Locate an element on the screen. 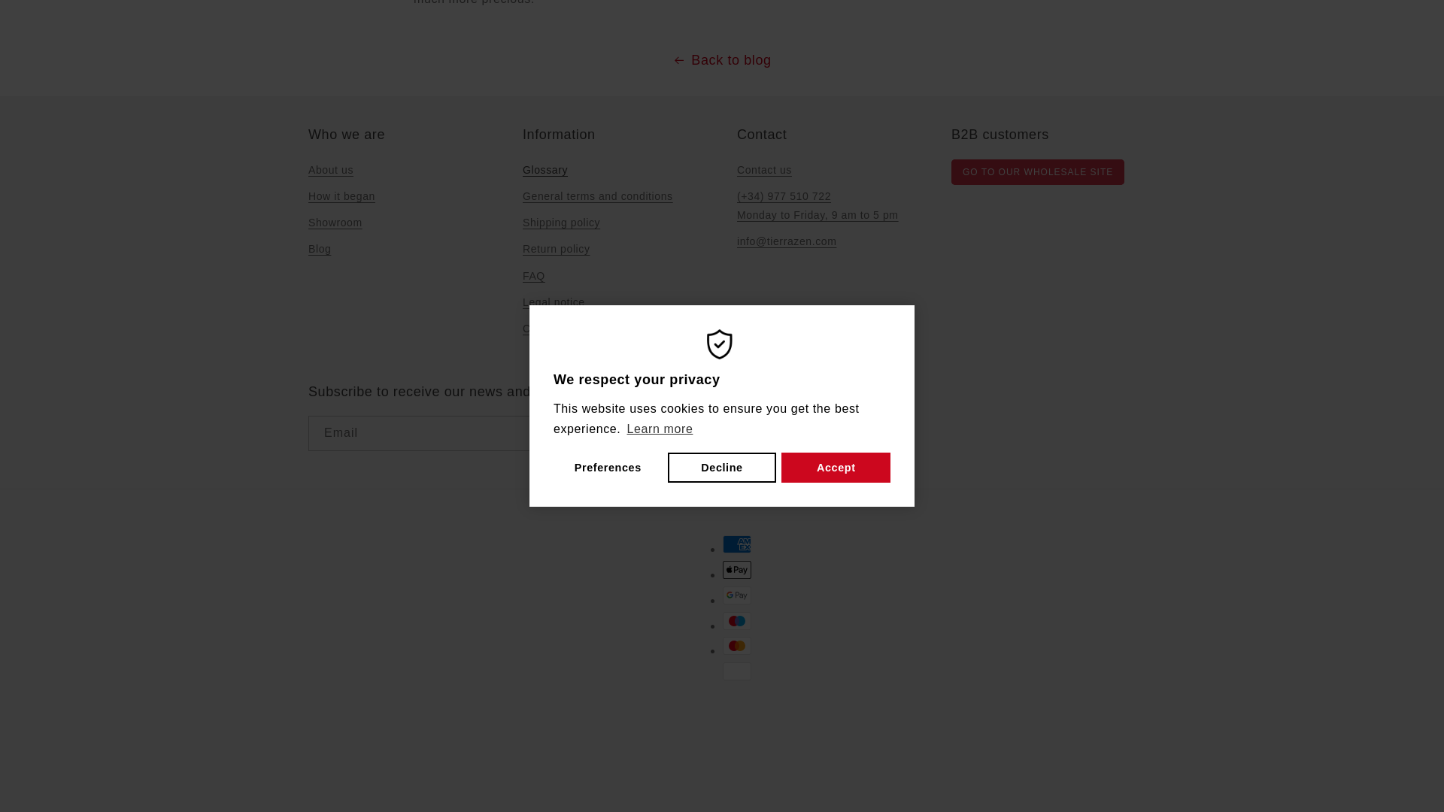 This screenshot has height=812, width=1444. Union Pay is located at coordinates (737, 723).